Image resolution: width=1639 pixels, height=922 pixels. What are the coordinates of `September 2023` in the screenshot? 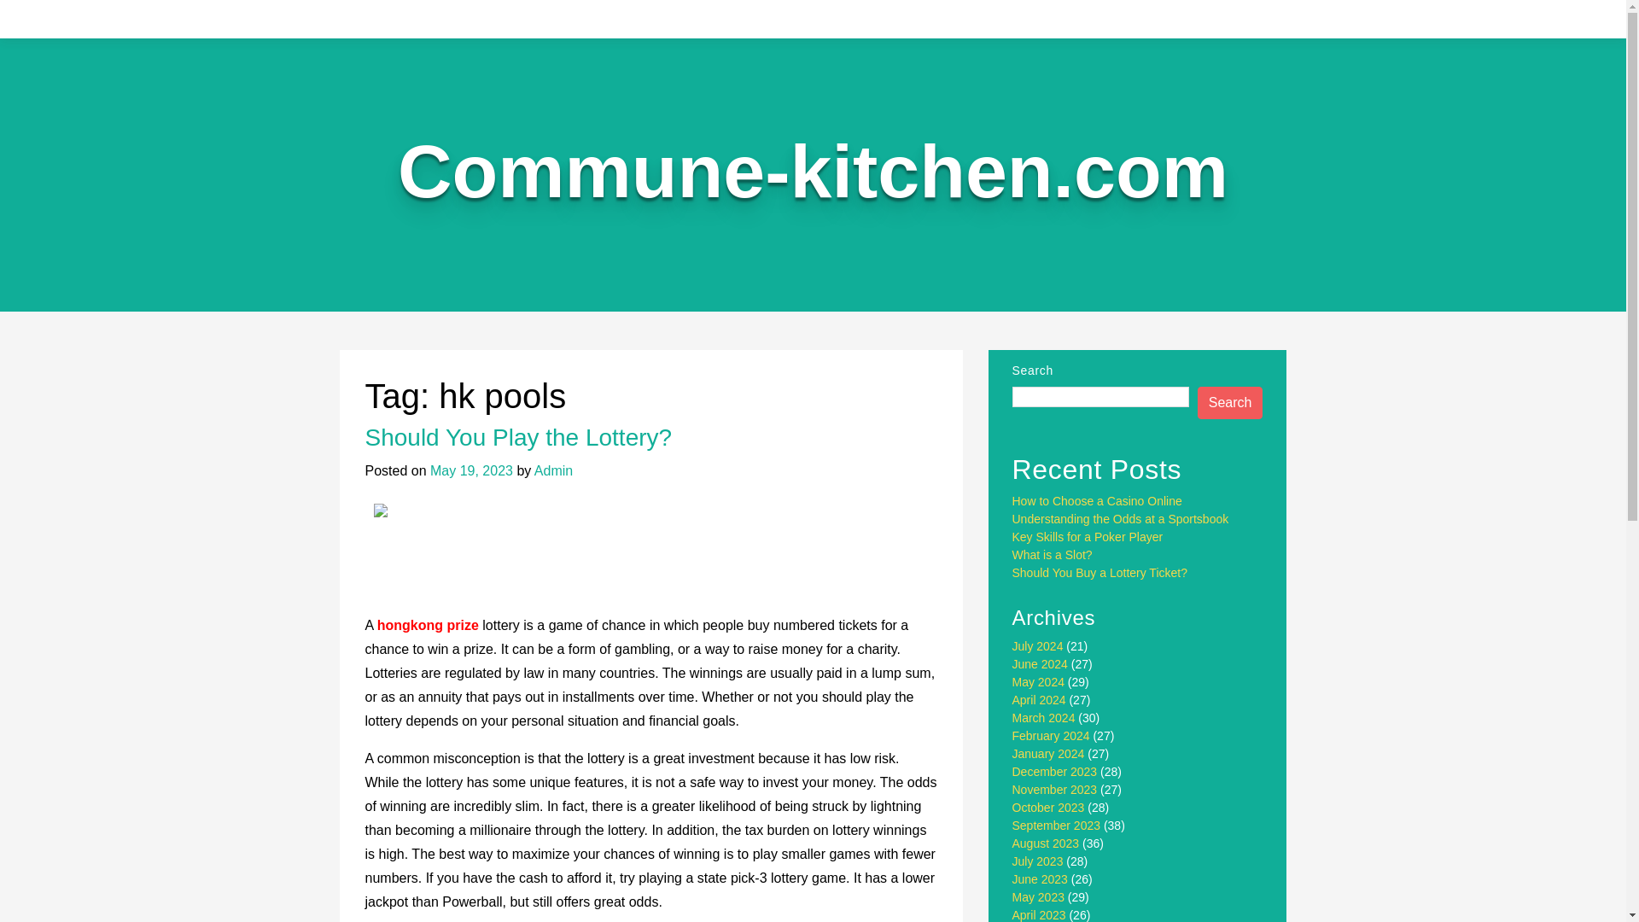 It's located at (1057, 826).